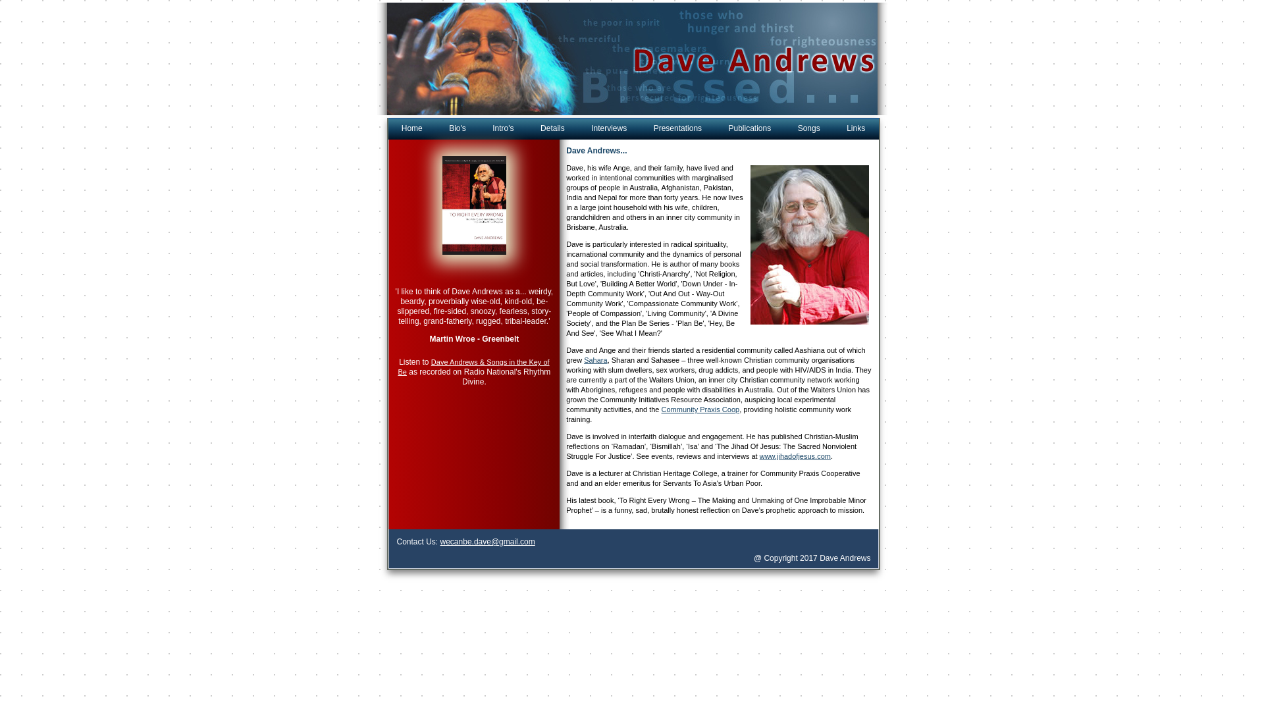 This screenshot has width=1264, height=711. Describe the element at coordinates (553, 129) in the screenshot. I see `Details` at that location.